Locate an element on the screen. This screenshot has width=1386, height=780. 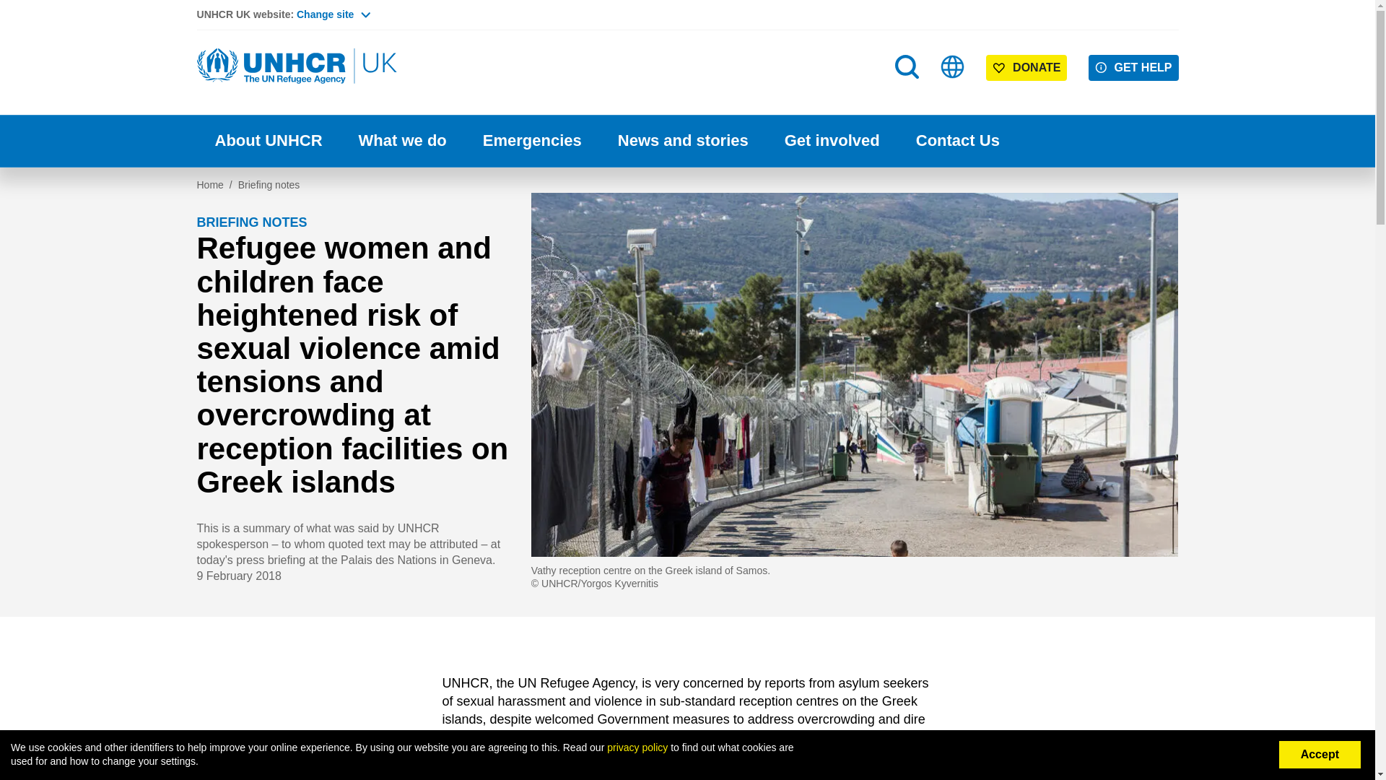
Sites is located at coordinates (953, 66).